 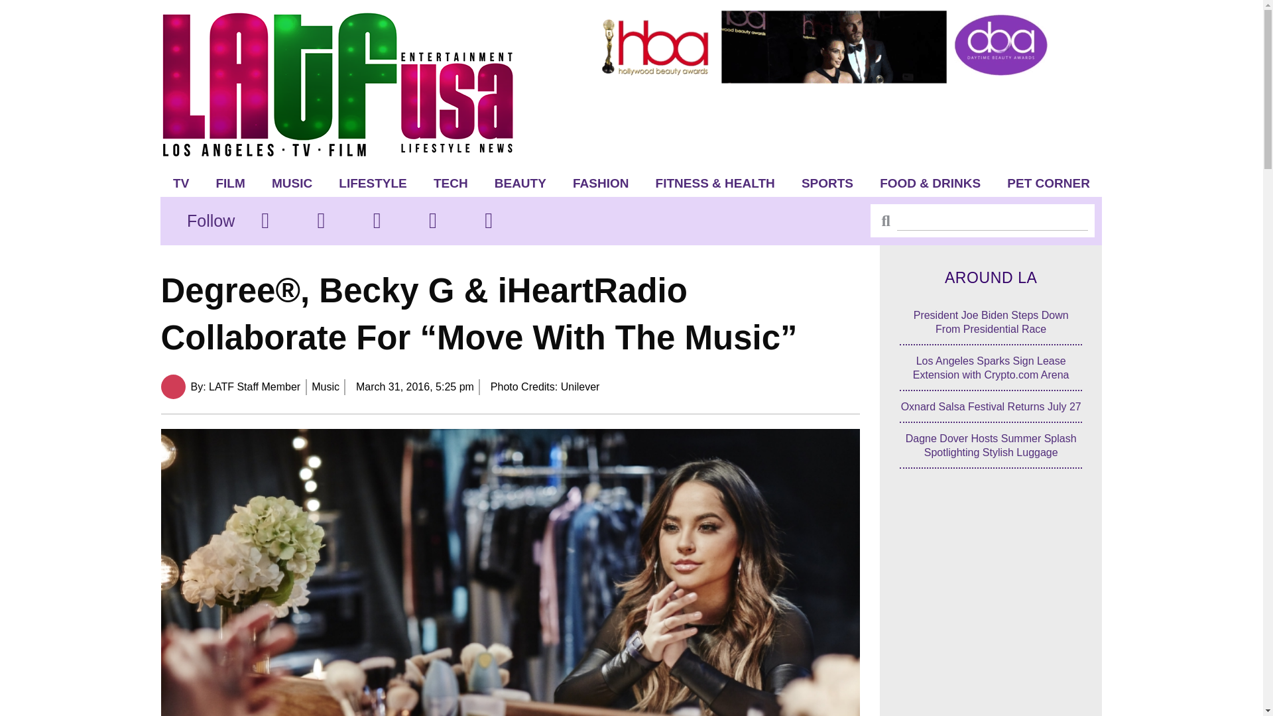 I want to click on FILM, so click(x=230, y=183).